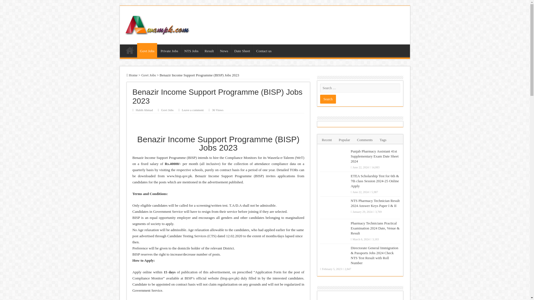  What do you see at coordinates (144, 110) in the screenshot?
I see `Habib Ahmad` at bounding box center [144, 110].